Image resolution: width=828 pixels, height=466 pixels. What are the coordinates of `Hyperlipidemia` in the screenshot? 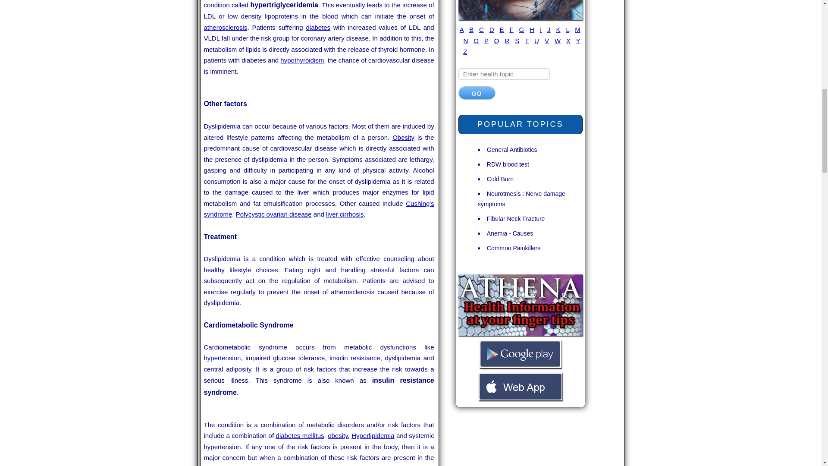 It's located at (373, 436).